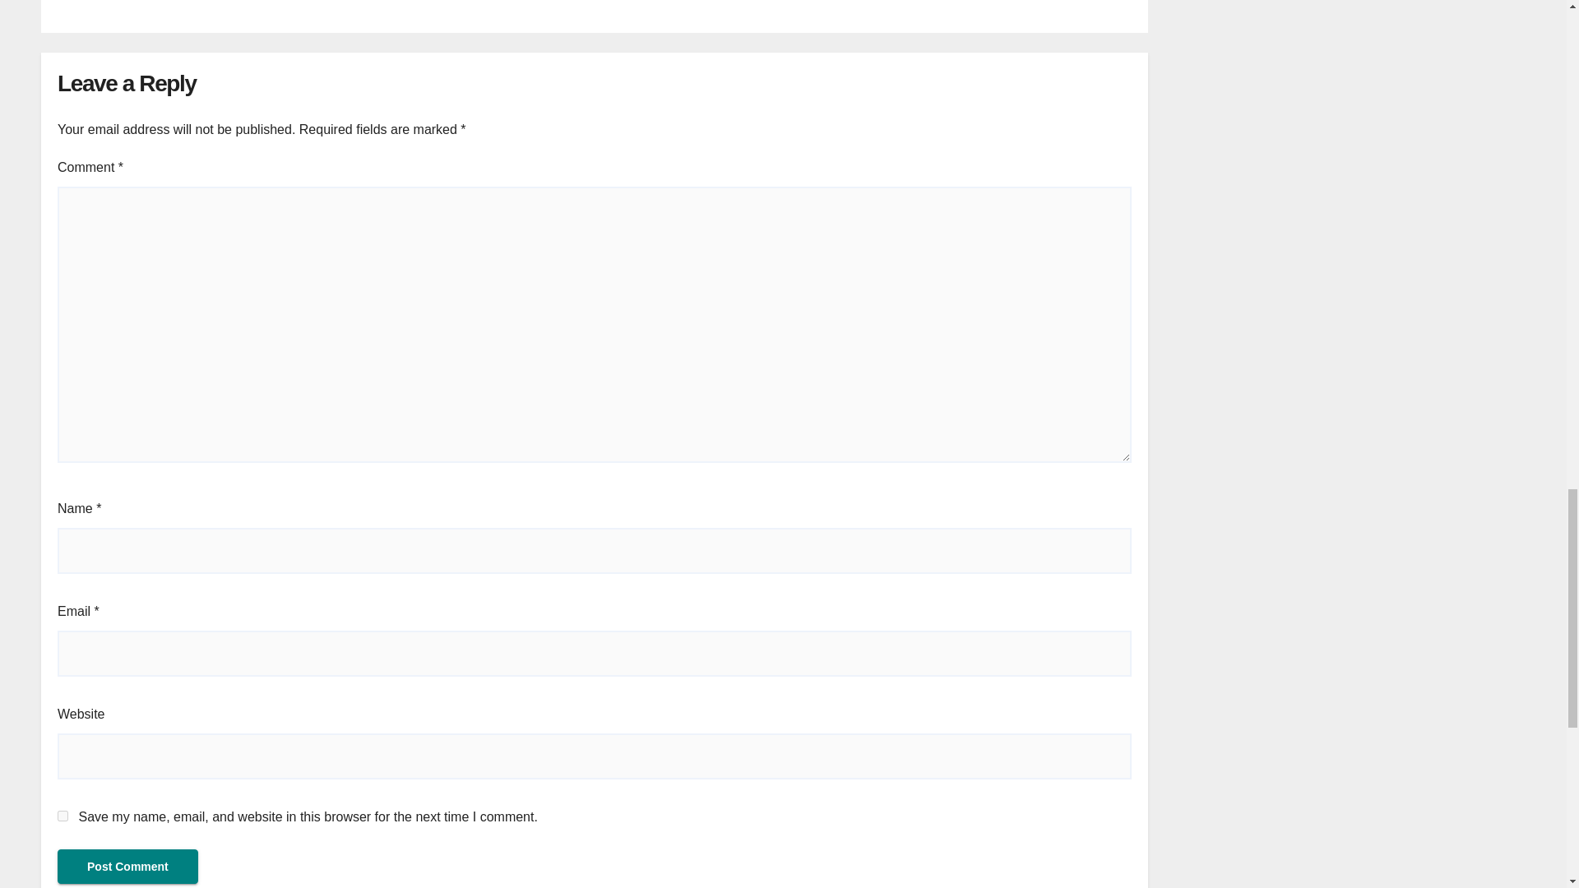  What do you see at coordinates (127, 866) in the screenshot?
I see `Post Comment` at bounding box center [127, 866].